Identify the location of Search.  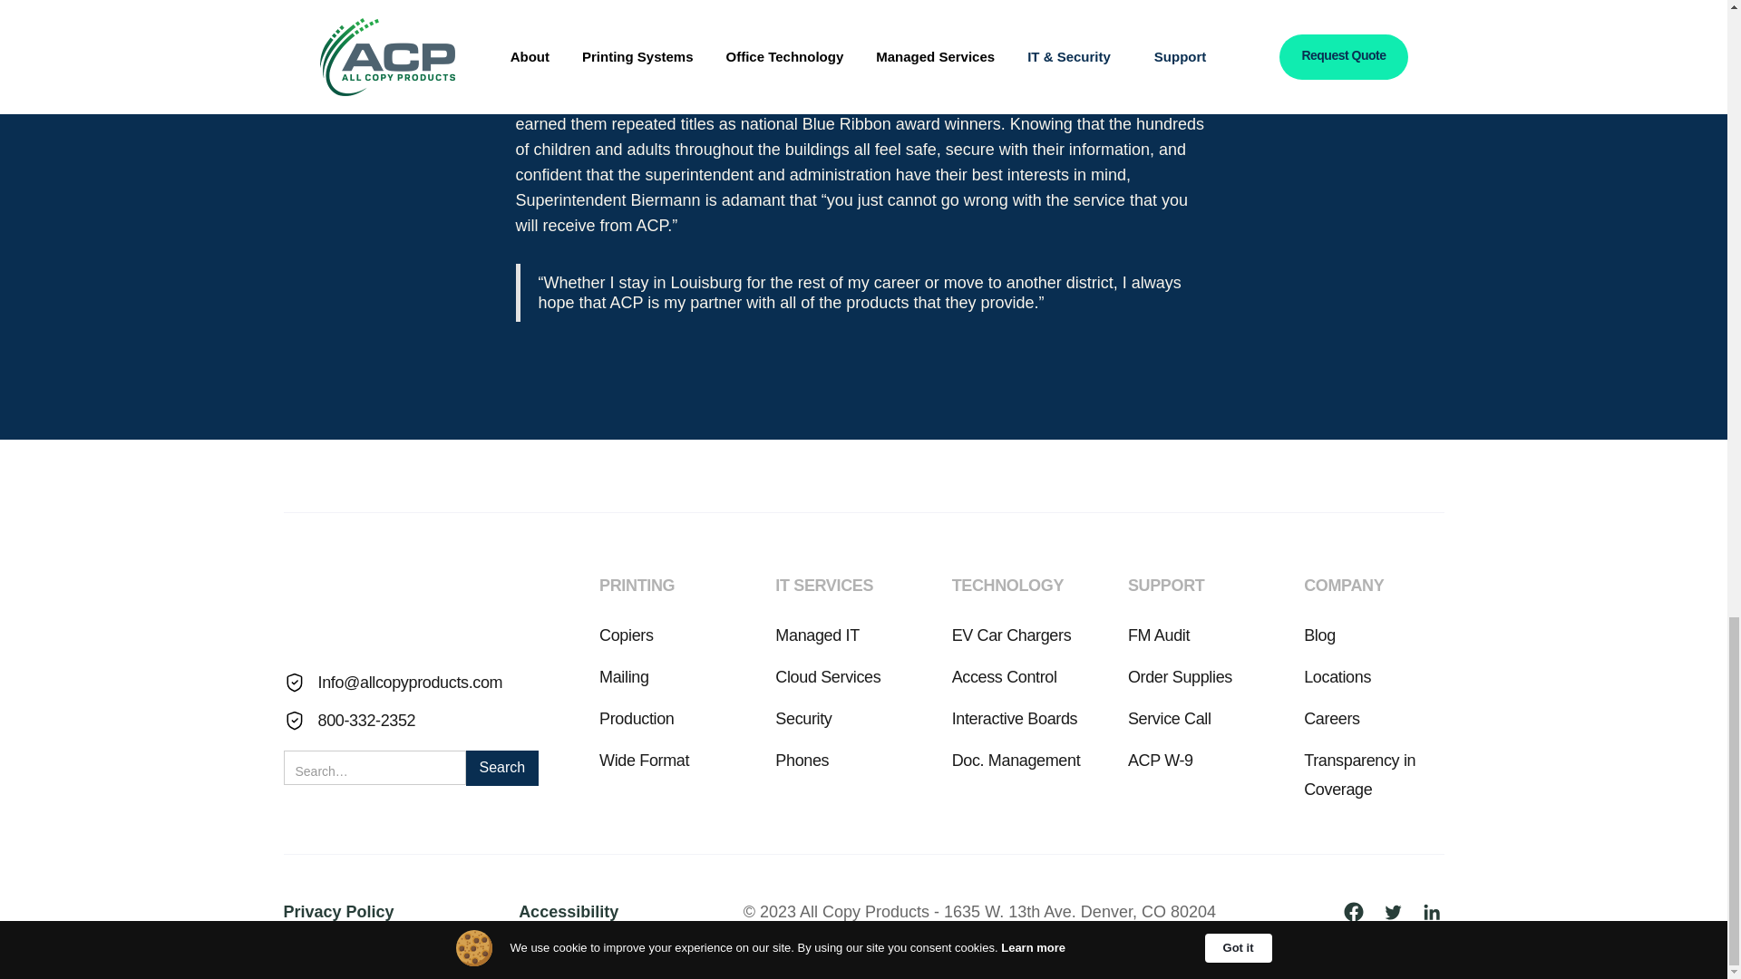
(502, 769).